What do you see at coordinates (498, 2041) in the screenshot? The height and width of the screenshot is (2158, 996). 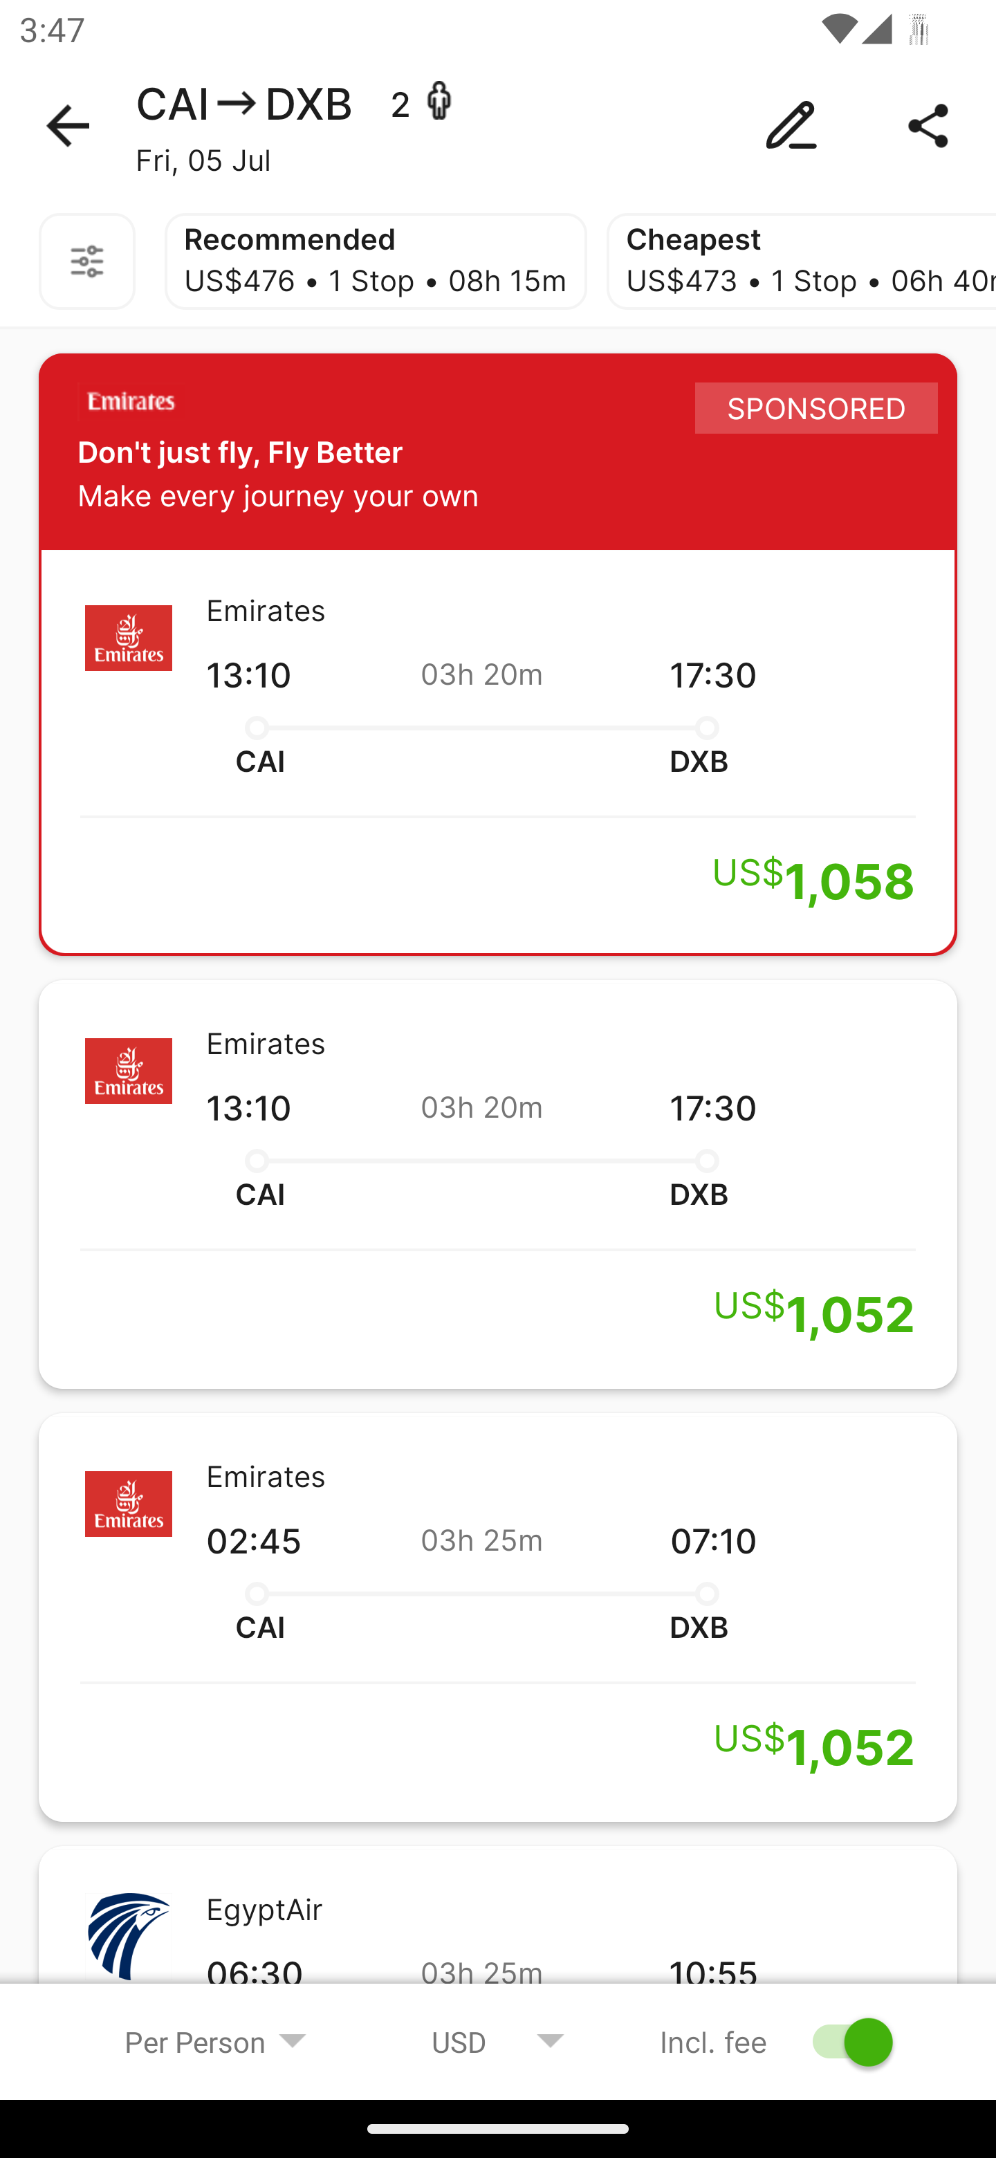 I see `USD` at bounding box center [498, 2041].